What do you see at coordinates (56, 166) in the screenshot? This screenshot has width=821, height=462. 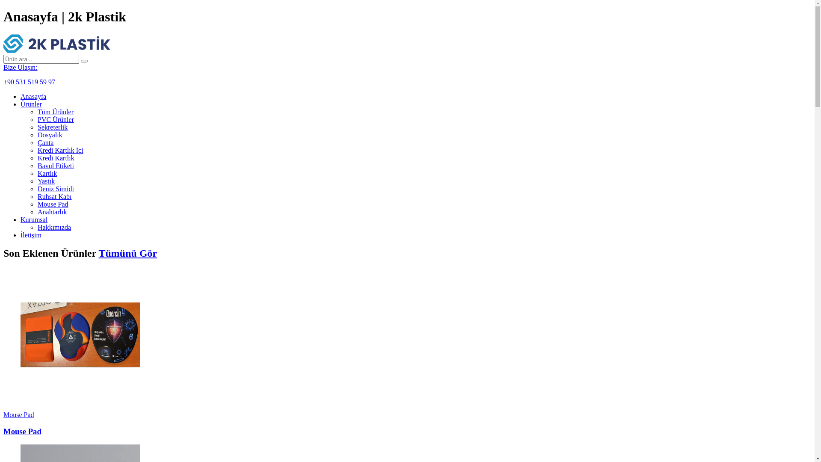 I see `Bavul Etiketi` at bounding box center [56, 166].